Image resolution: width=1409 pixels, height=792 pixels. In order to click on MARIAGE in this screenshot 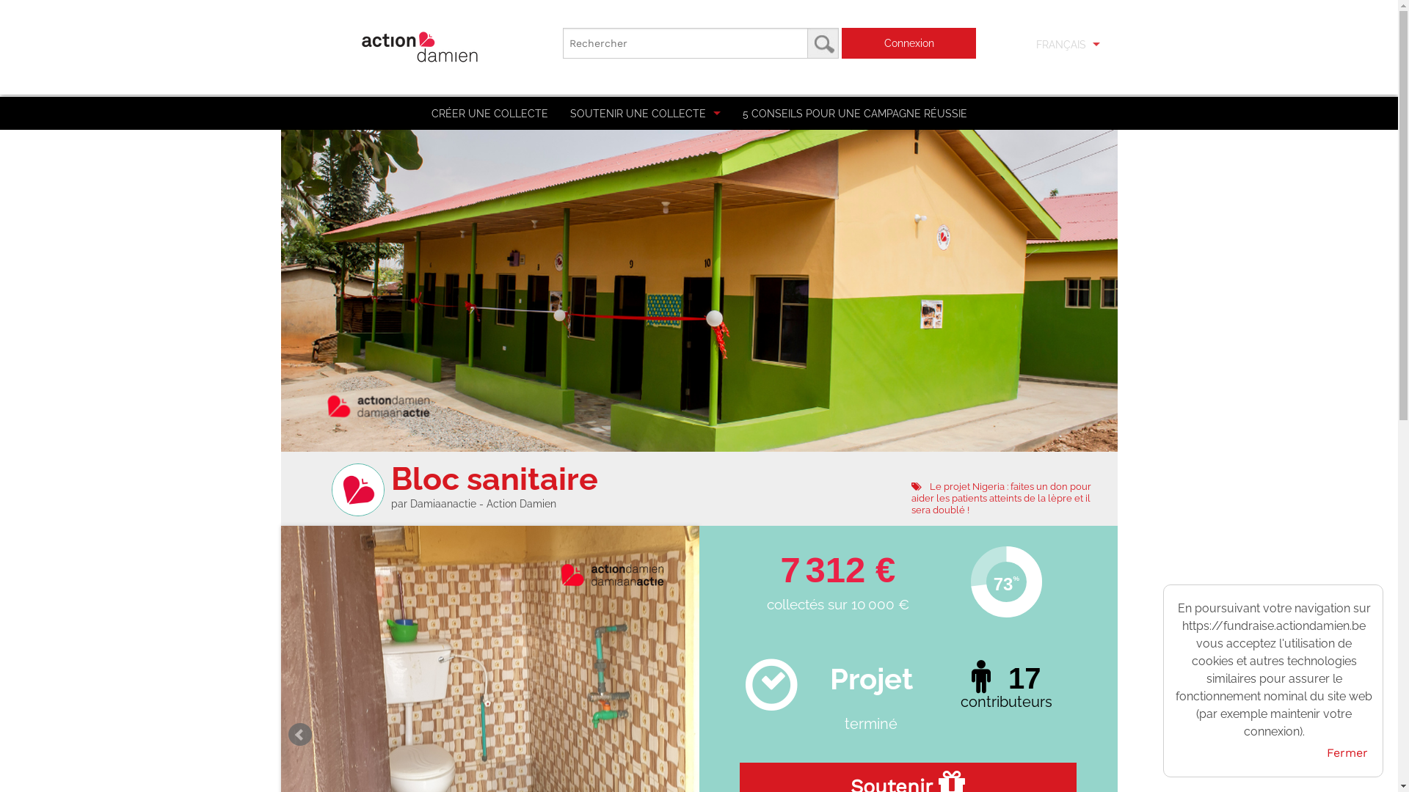, I will do `click(659, 279)`.